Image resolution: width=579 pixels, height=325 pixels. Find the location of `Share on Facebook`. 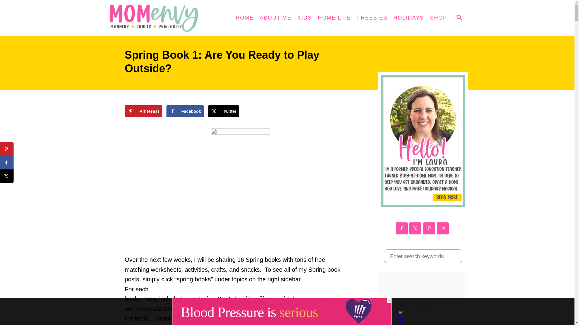

Share on Facebook is located at coordinates (185, 111).